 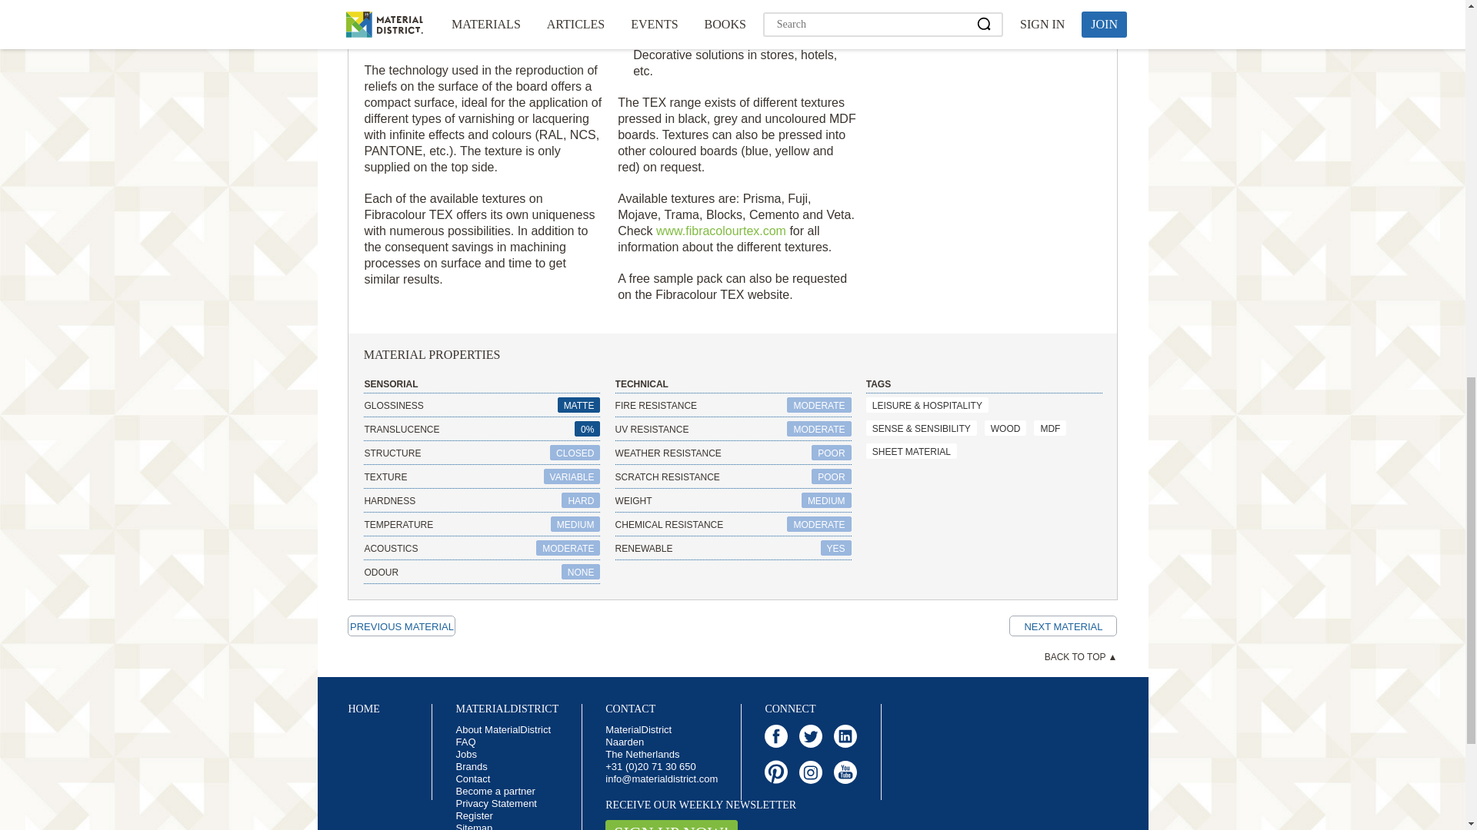 I want to click on CLOSED, so click(x=574, y=452).